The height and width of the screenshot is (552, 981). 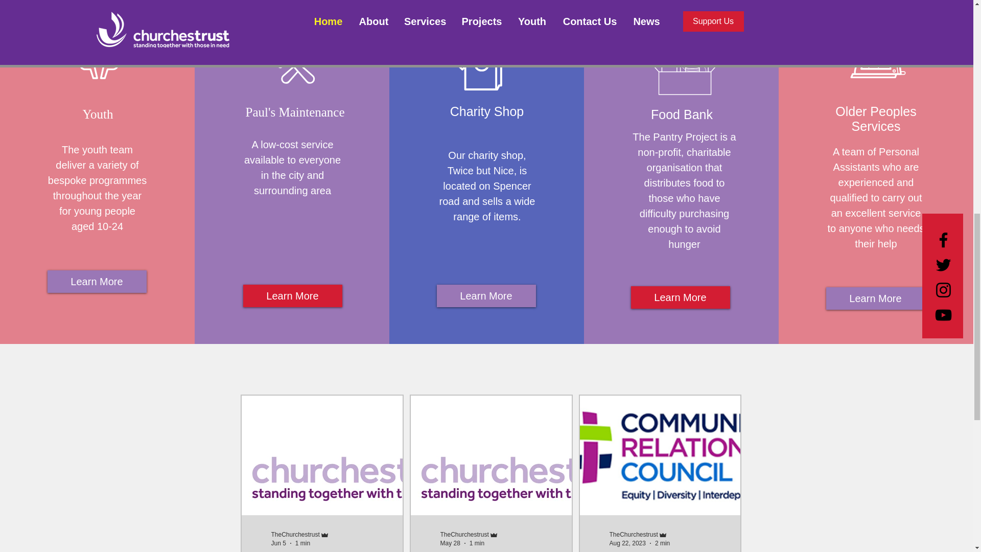 What do you see at coordinates (680, 297) in the screenshot?
I see `Learn More` at bounding box center [680, 297].